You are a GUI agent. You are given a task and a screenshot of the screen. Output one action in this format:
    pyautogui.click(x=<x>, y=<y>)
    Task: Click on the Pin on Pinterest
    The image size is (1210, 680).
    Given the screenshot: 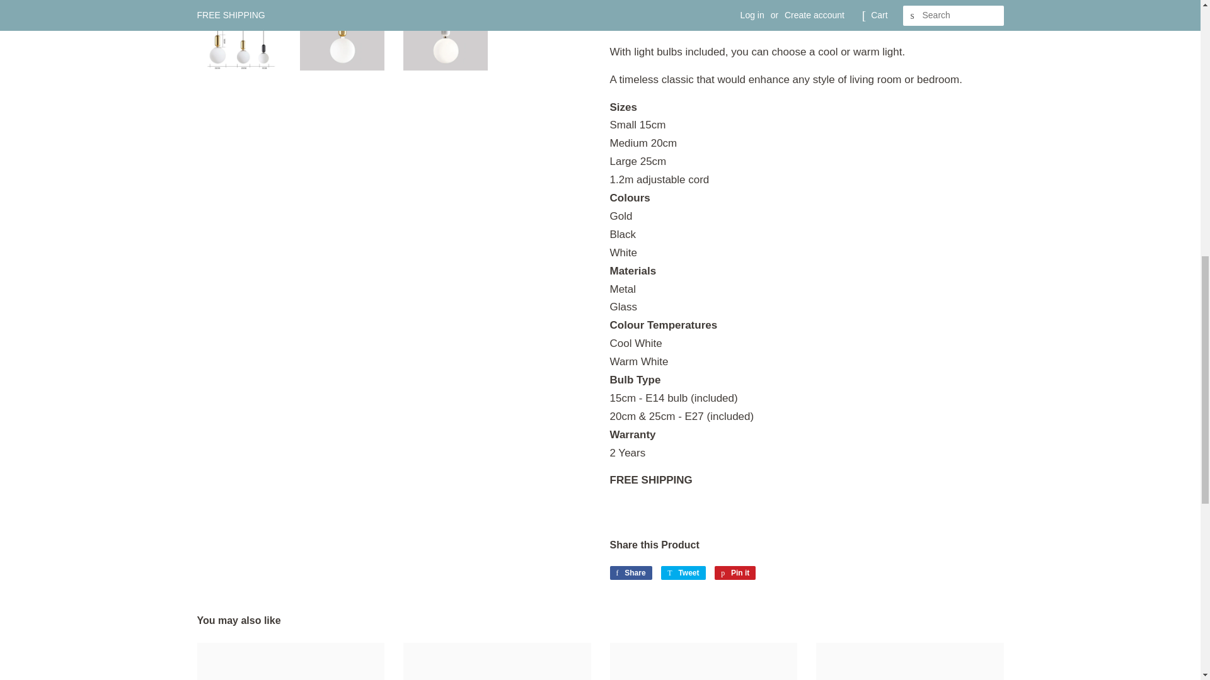 What is the action you would take?
    pyautogui.click(x=735, y=573)
    